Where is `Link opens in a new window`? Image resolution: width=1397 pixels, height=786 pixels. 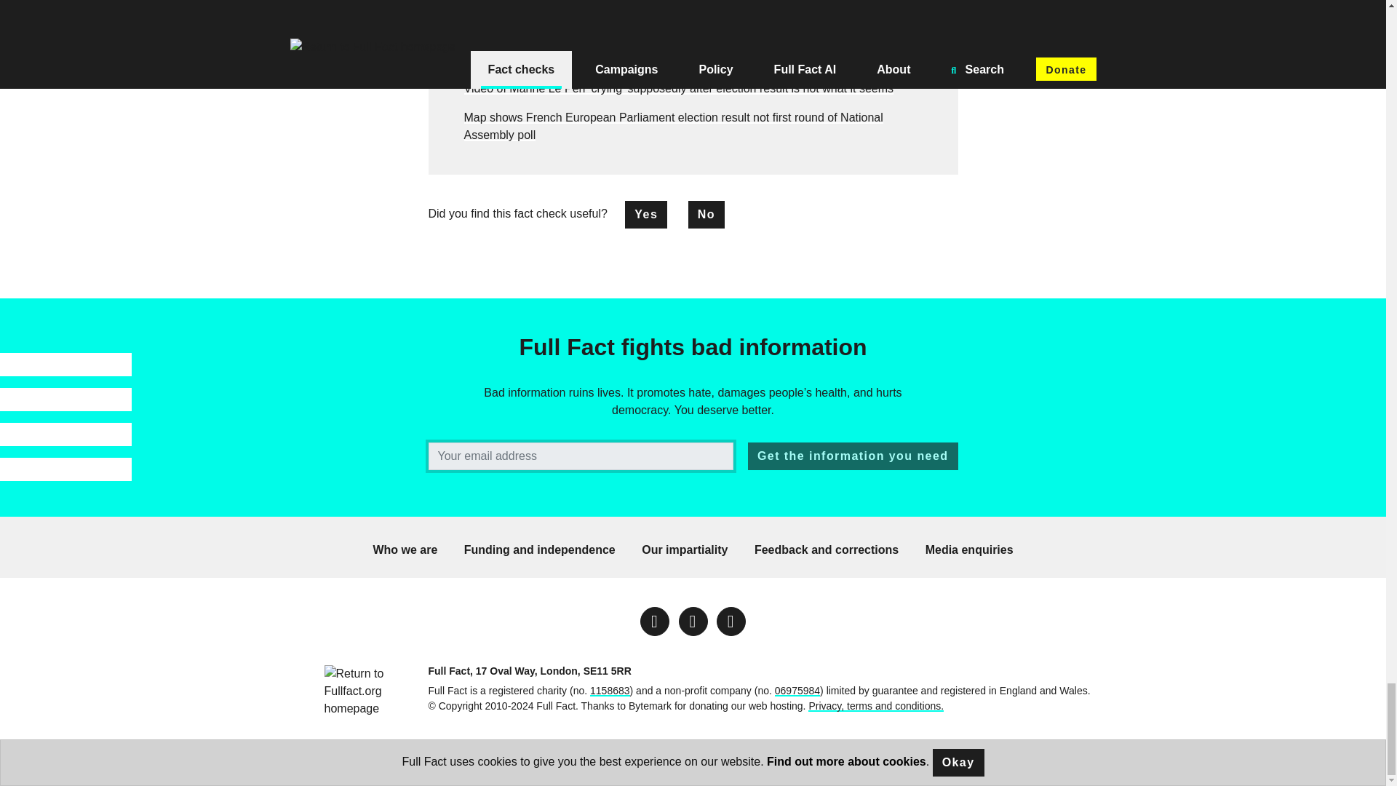 Link opens in a new window is located at coordinates (692, 621).